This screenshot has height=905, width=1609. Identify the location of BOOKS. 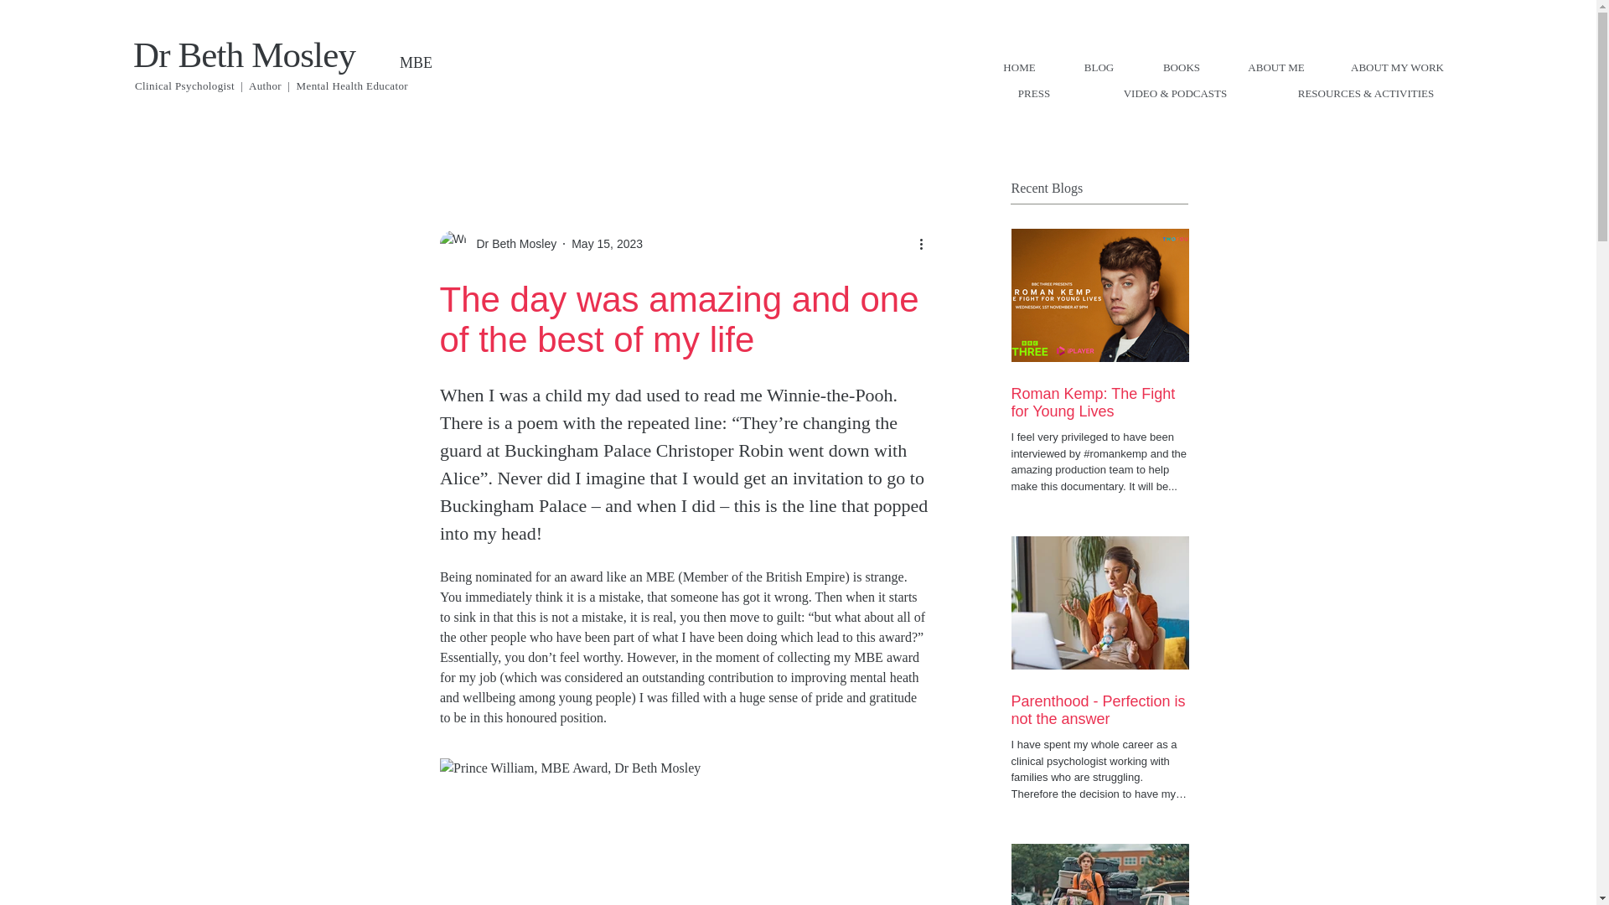
(1181, 67).